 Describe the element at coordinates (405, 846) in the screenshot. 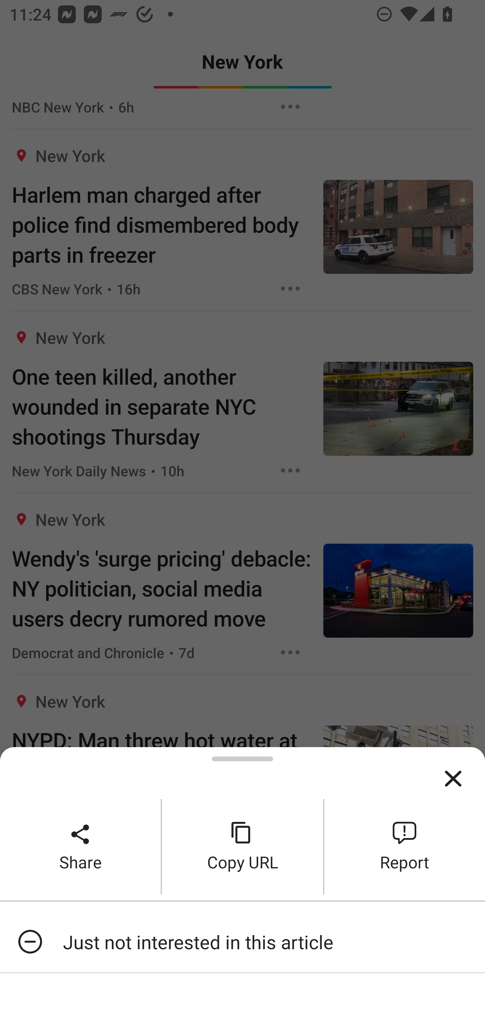

I see `Report` at that location.